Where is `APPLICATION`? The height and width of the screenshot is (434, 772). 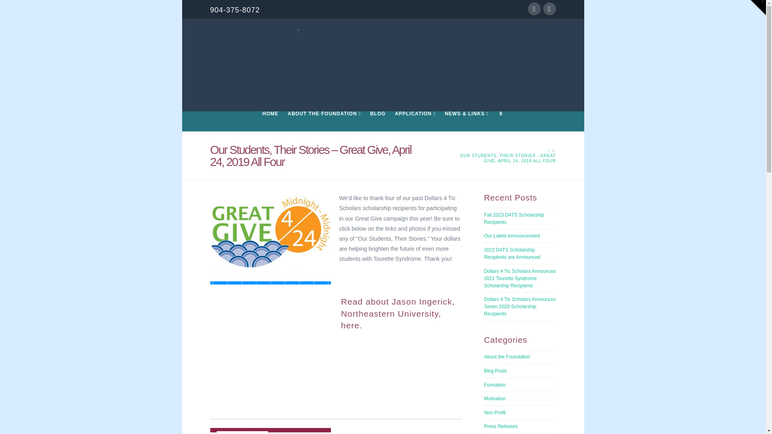 APPLICATION is located at coordinates (415, 121).